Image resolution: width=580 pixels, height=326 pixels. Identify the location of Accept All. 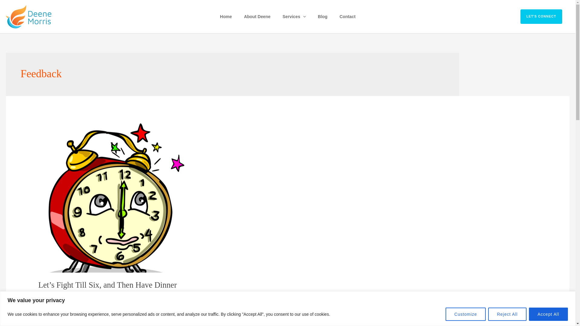
(548, 314).